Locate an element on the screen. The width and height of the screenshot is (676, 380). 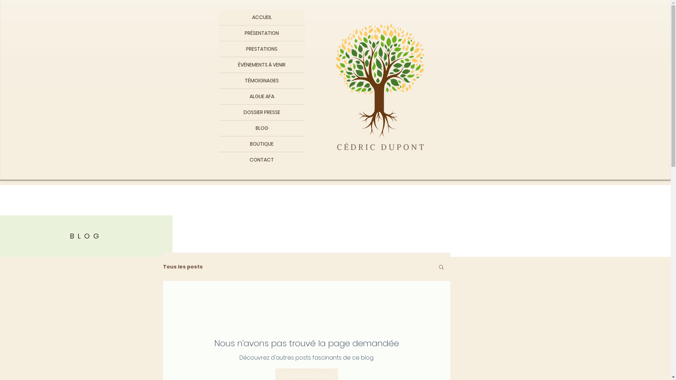
ALGUE AFA is located at coordinates (262, 96).